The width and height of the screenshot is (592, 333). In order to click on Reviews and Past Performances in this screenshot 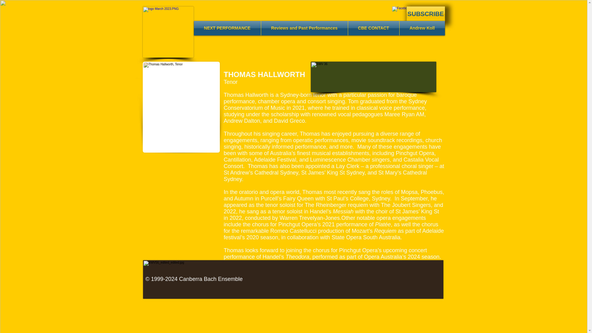, I will do `click(304, 28)`.